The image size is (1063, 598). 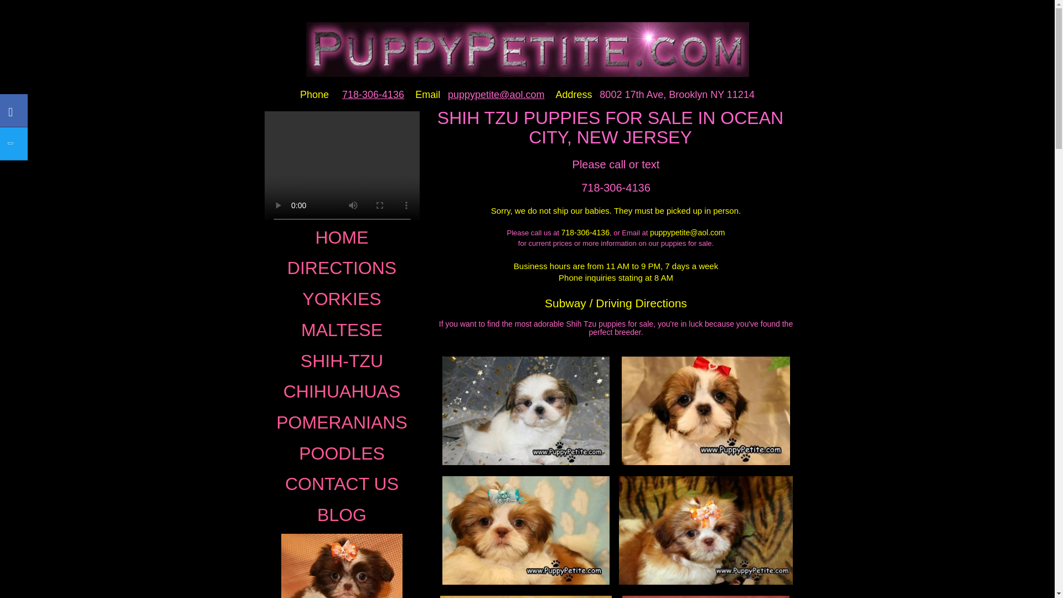 What do you see at coordinates (341, 330) in the screenshot?
I see `MALTESE` at bounding box center [341, 330].